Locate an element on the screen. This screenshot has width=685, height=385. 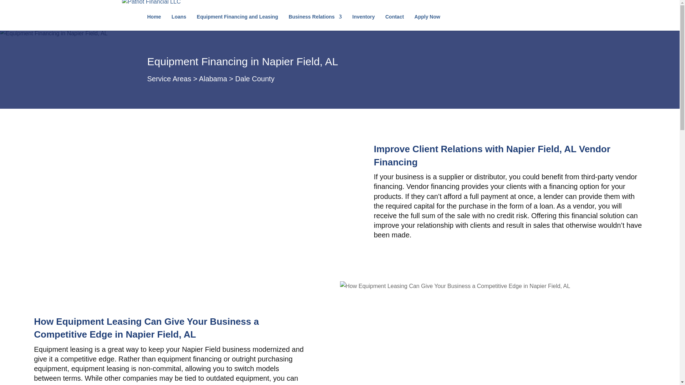
Inventory is located at coordinates (364, 22).